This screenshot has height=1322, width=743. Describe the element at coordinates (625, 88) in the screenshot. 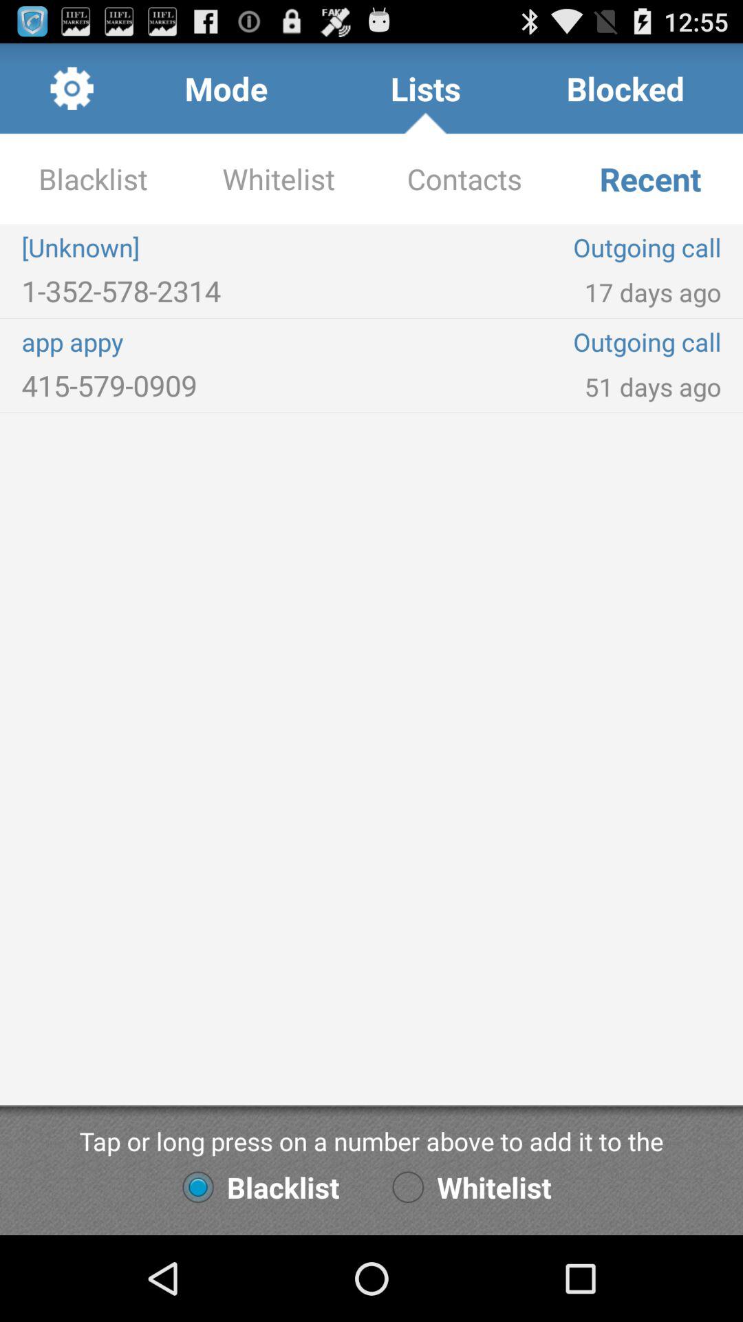

I see `turn off the icon to the right of the lists icon` at that location.